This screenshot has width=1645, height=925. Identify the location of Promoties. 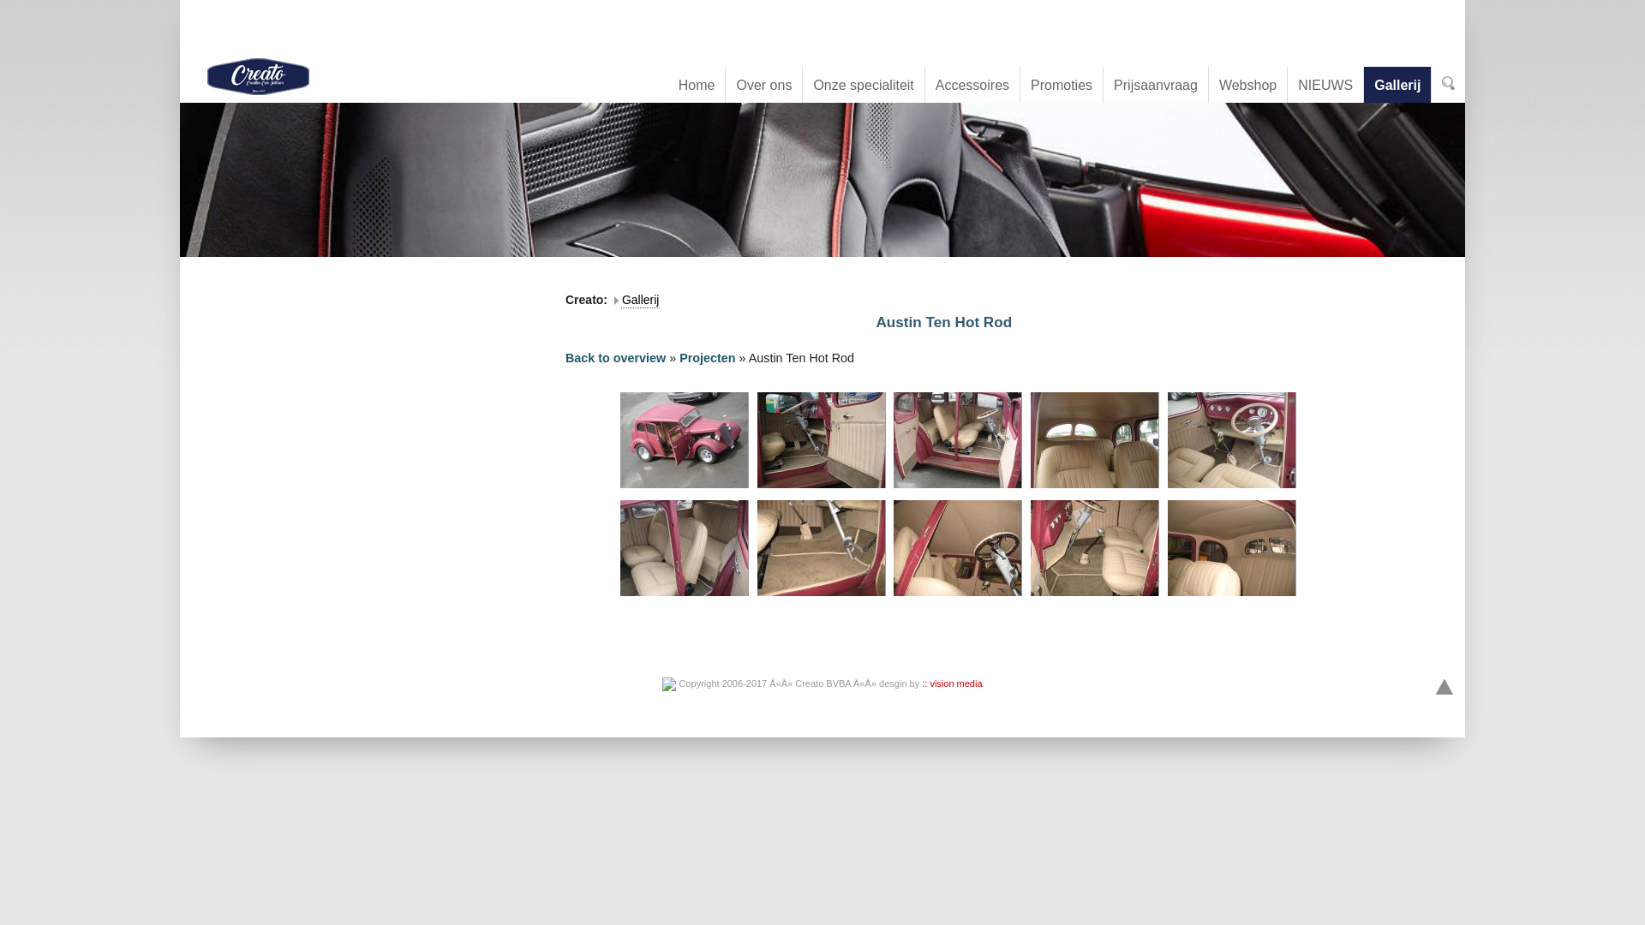
(1062, 84).